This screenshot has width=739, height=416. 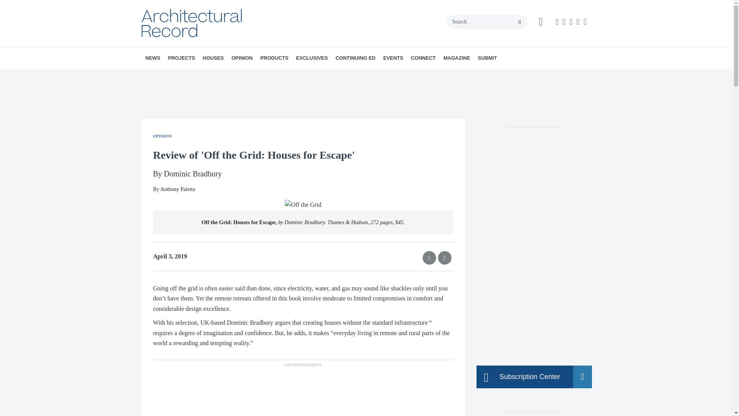 What do you see at coordinates (181, 58) in the screenshot?
I see `PROJECTS` at bounding box center [181, 58].